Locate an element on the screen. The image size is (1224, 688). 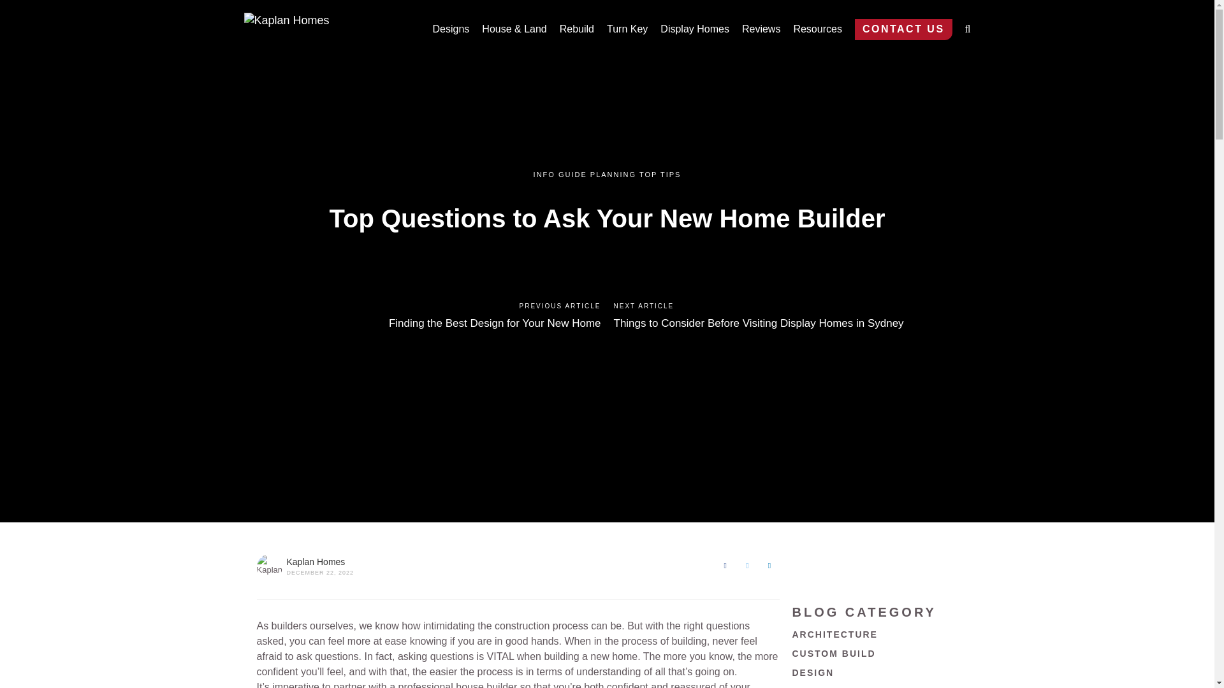
DISPLAY HOMES is located at coordinates (836, 687).